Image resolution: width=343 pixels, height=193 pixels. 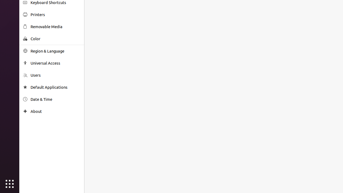 What do you see at coordinates (55, 51) in the screenshot?
I see `Region & Language` at bounding box center [55, 51].